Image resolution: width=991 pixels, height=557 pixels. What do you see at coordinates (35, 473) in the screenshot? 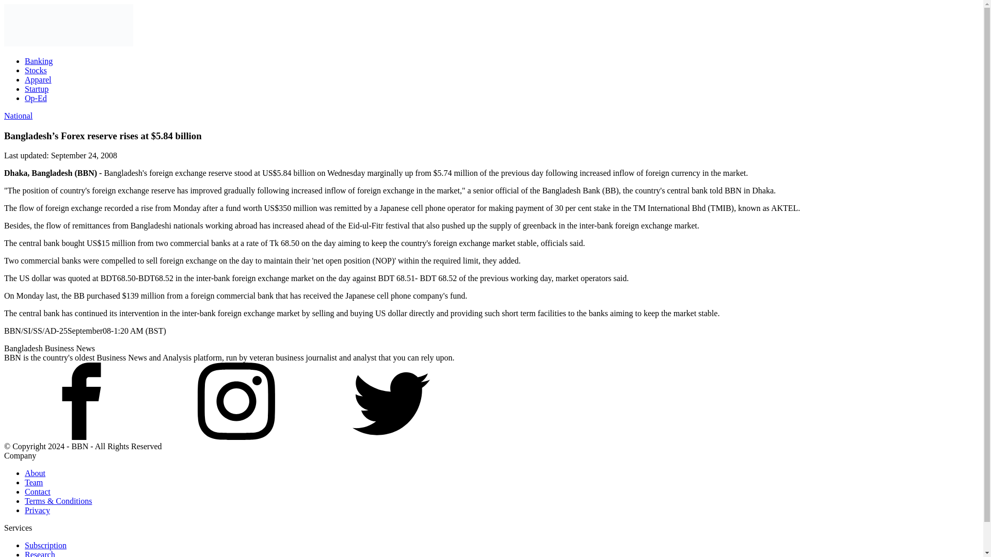
I see `About` at bounding box center [35, 473].